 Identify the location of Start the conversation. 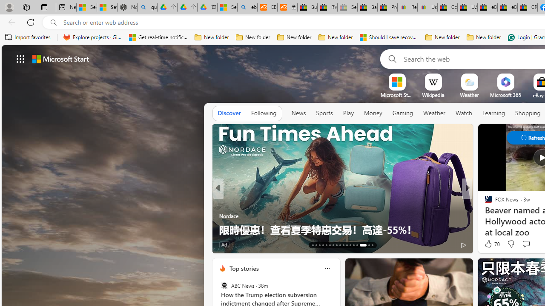
(526, 244).